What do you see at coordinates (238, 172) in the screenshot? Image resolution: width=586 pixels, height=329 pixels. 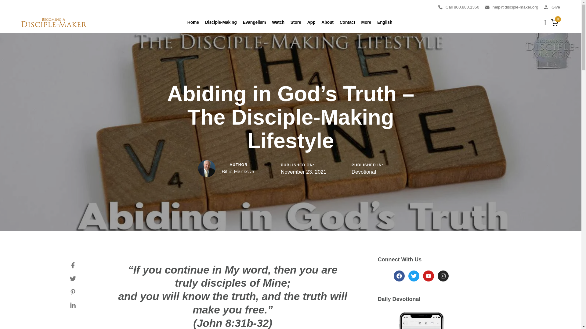 I see `Posts by Billie Hanks Jr.` at bounding box center [238, 172].